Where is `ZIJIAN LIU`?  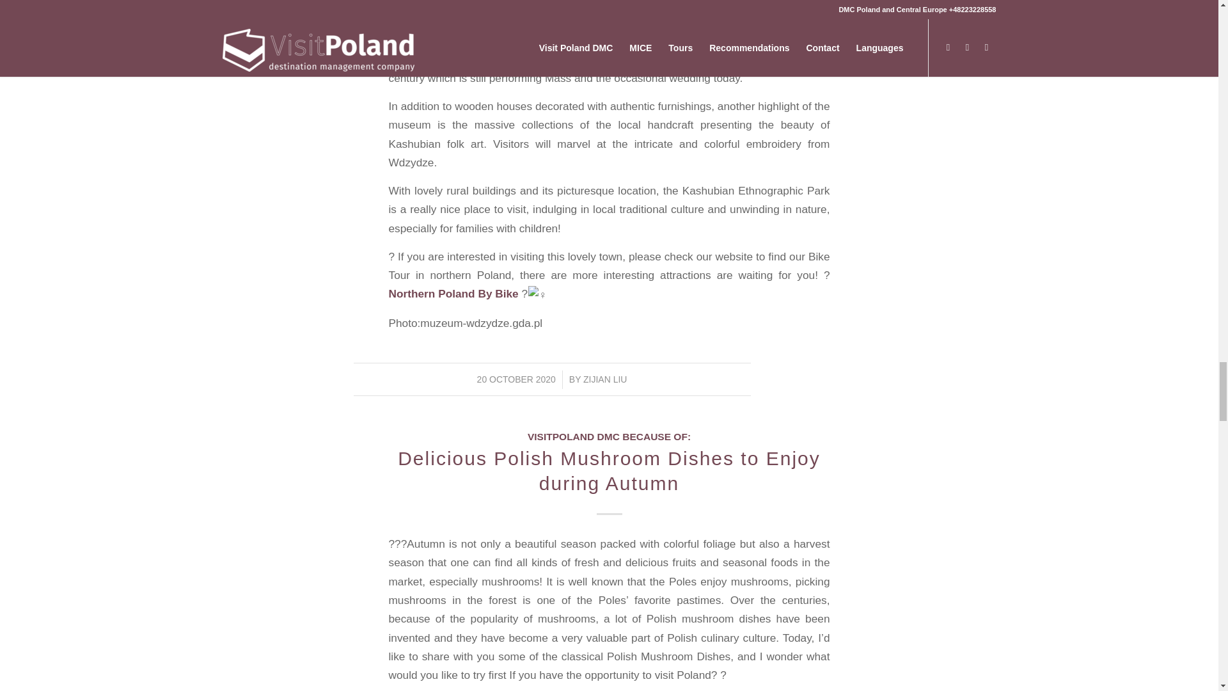 ZIJIAN LIU is located at coordinates (605, 379).